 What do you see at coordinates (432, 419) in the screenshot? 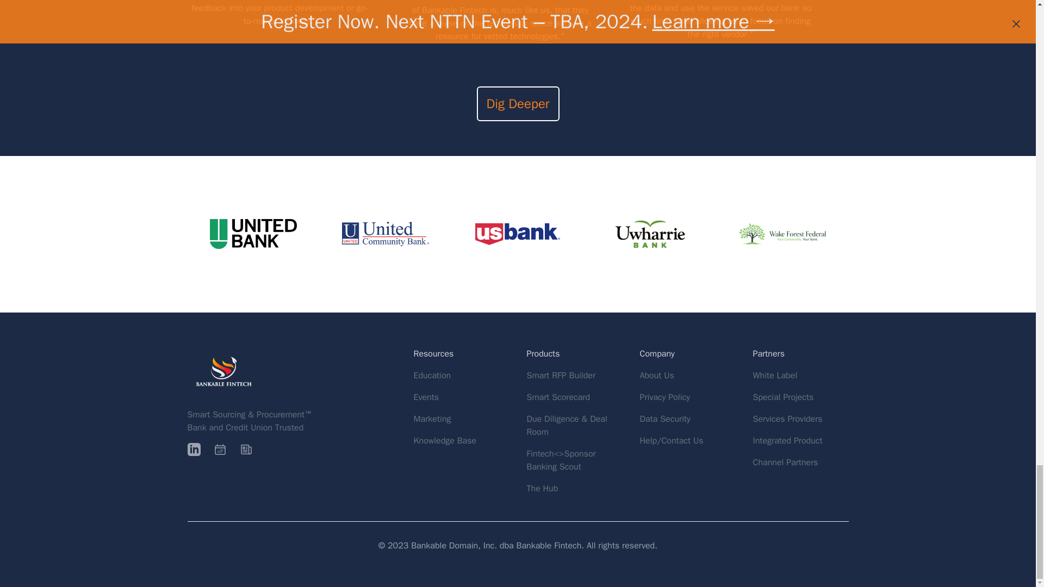
I see `Marketing` at bounding box center [432, 419].